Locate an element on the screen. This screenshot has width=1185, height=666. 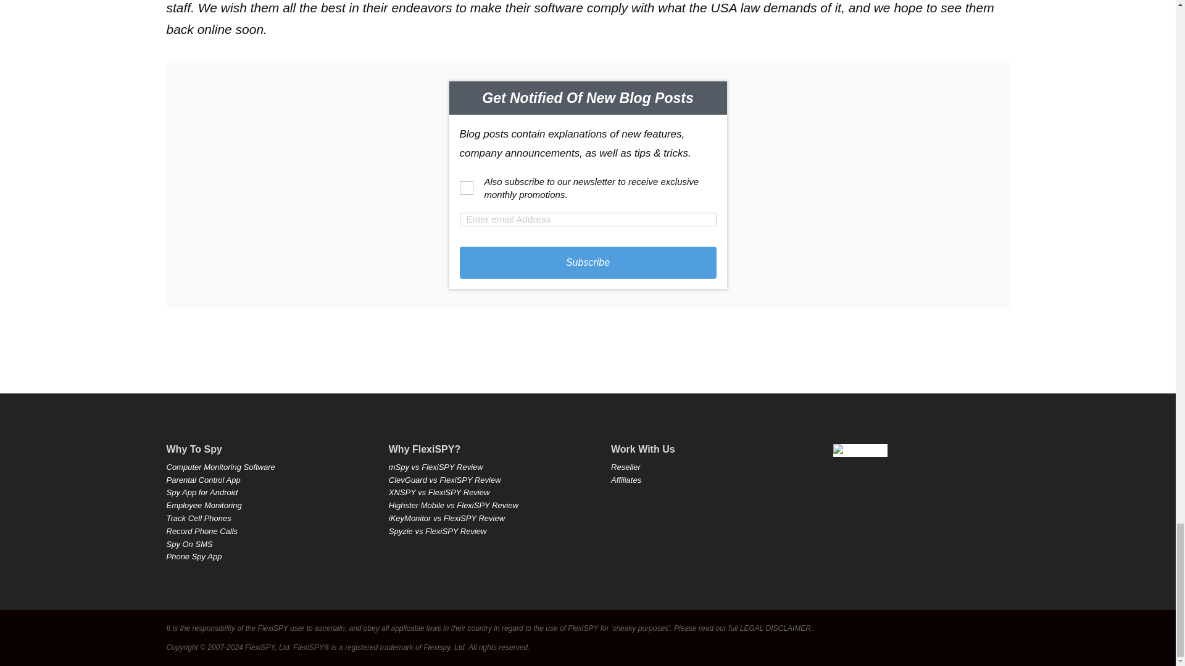
Reseller is located at coordinates (626, 466).